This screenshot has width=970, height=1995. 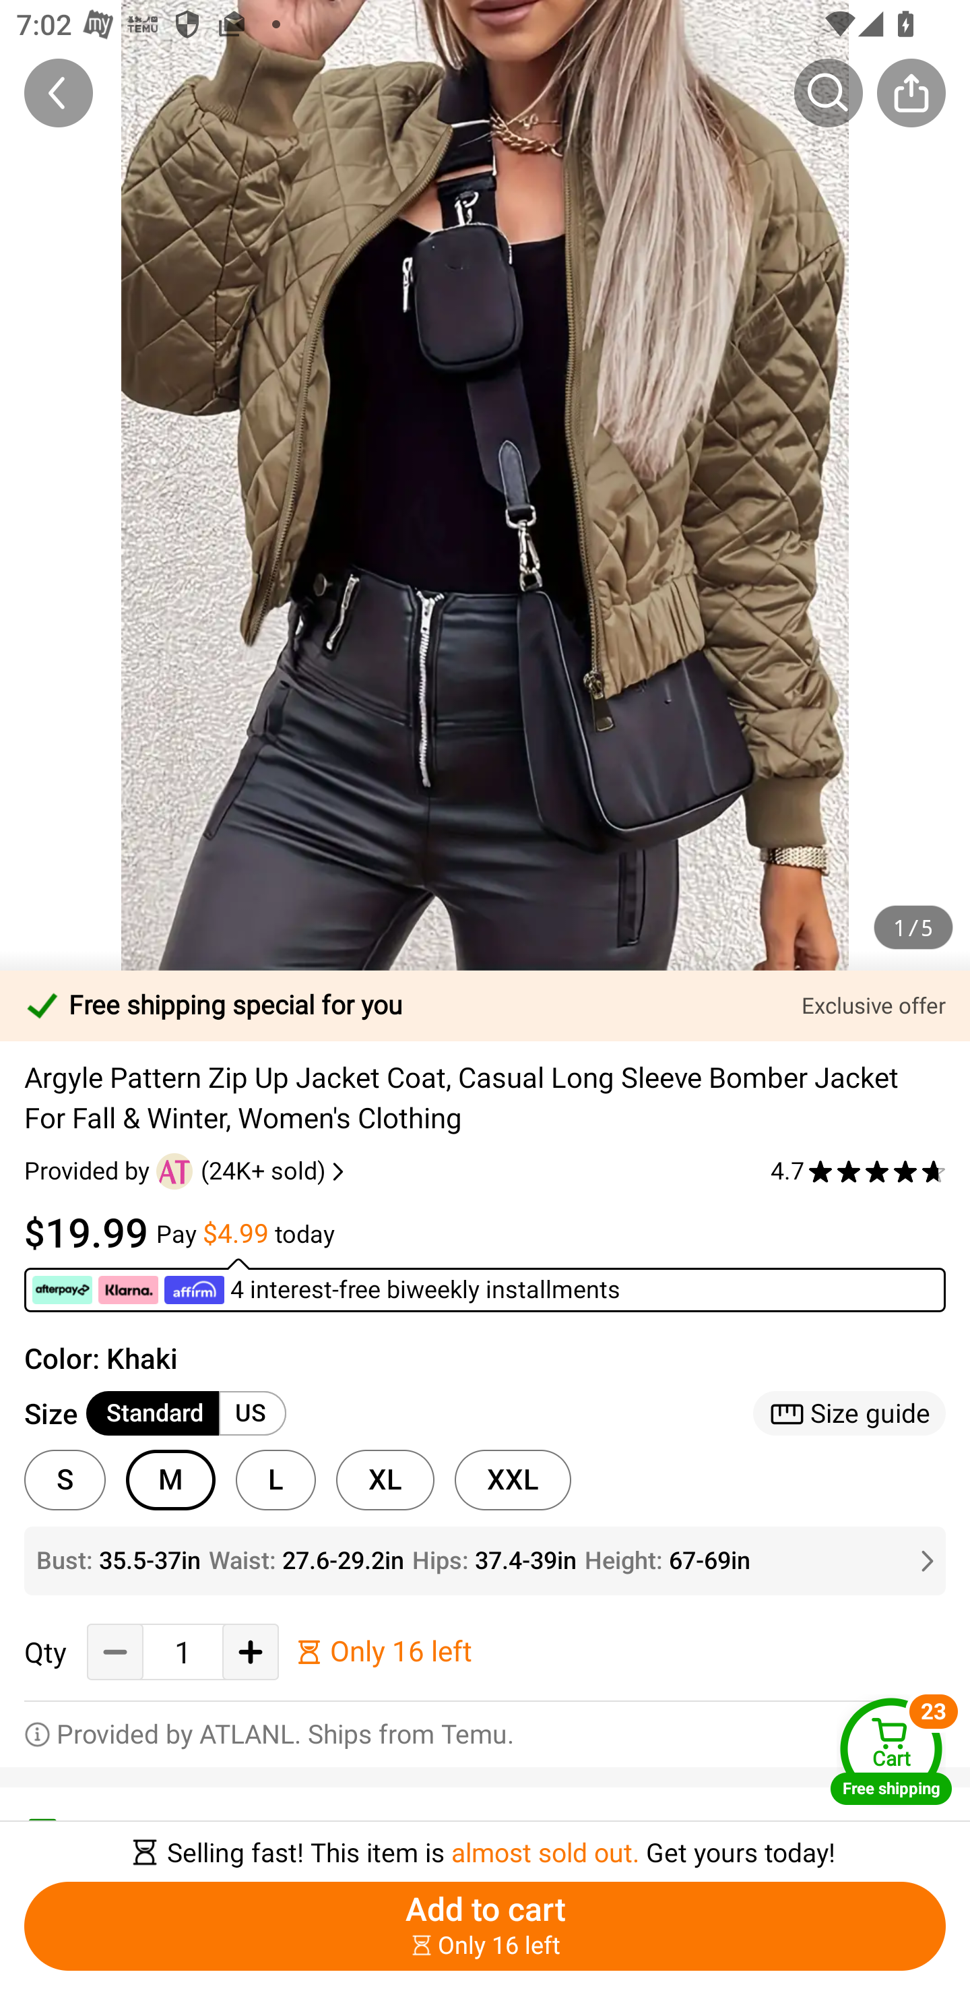 What do you see at coordinates (251, 1651) in the screenshot?
I see `Add Quantity button` at bounding box center [251, 1651].